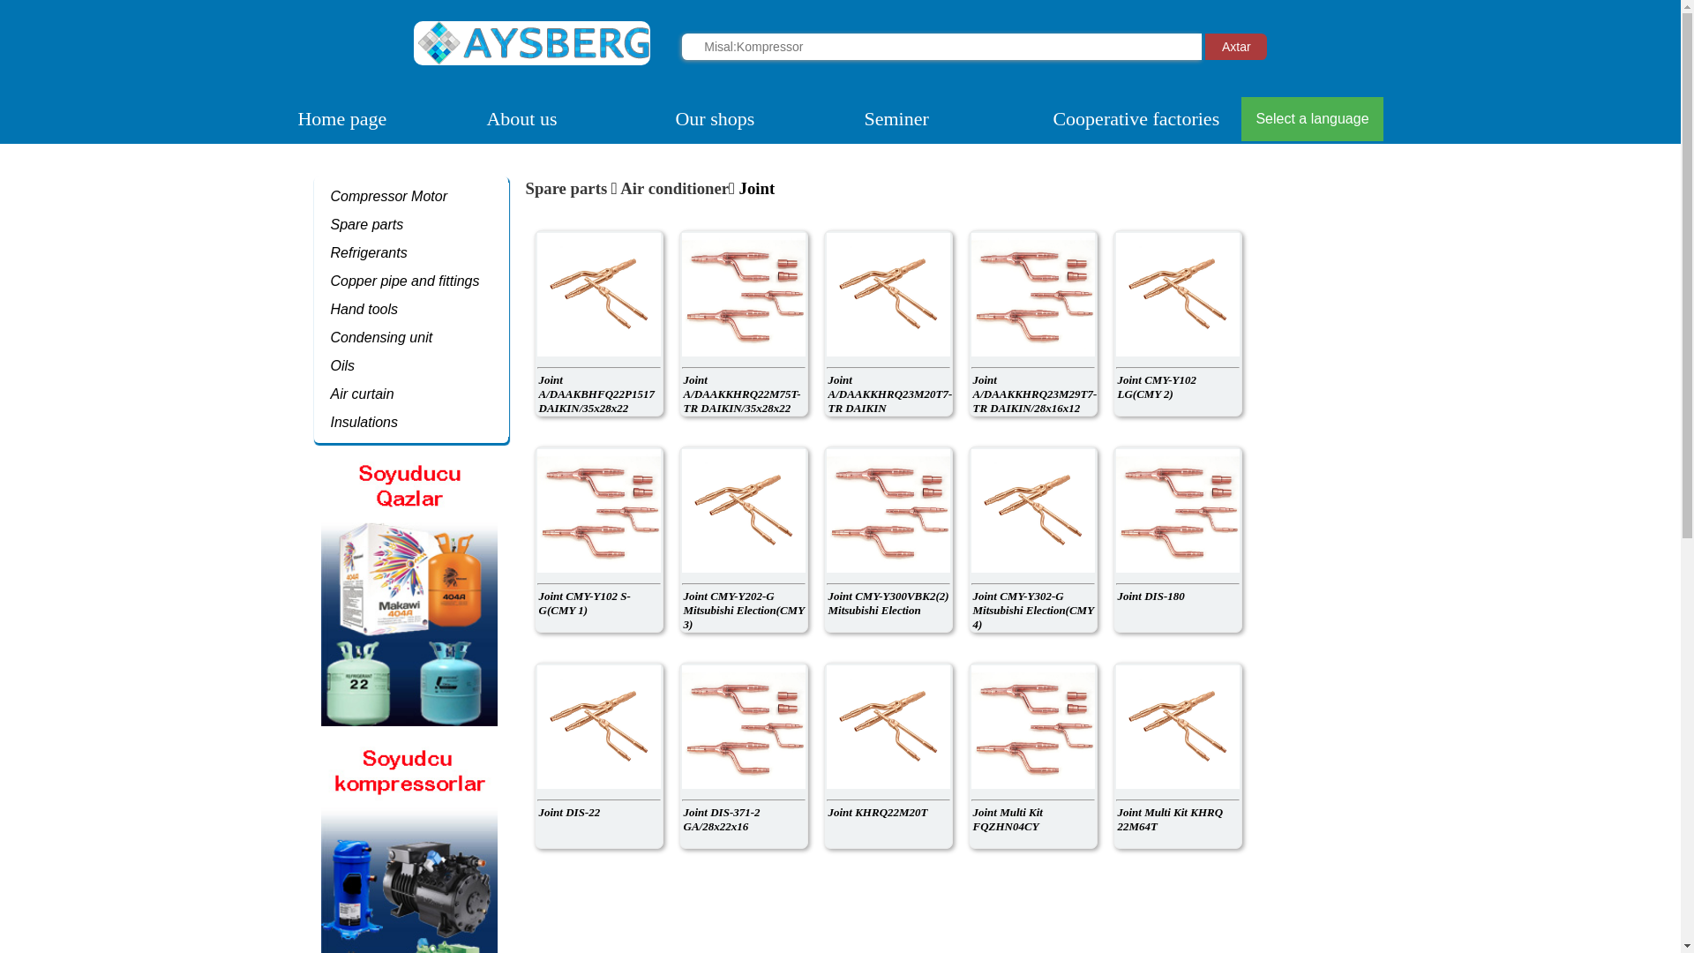 The image size is (1694, 953). Describe the element at coordinates (1177, 755) in the screenshot. I see `Joint Multi Kit KHRQ 22M64T` at that location.